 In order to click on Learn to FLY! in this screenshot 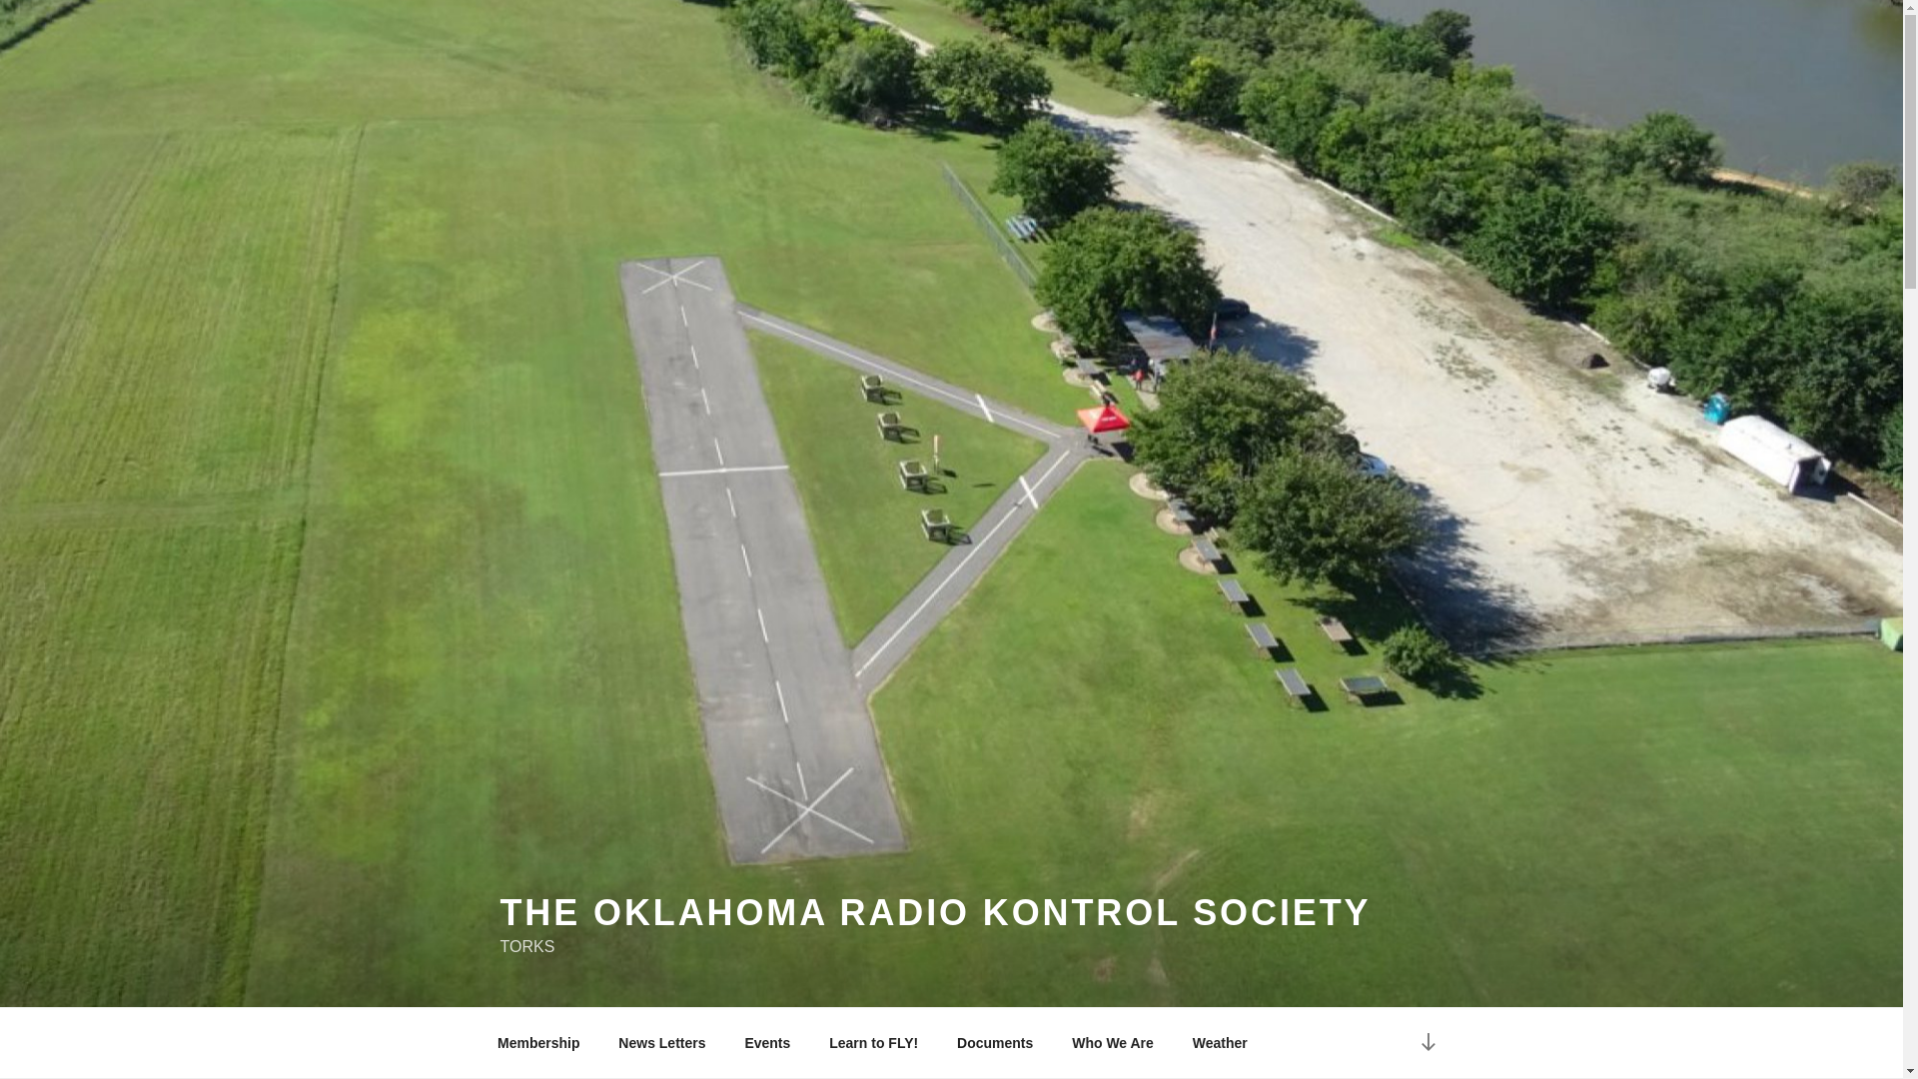, I will do `click(873, 1043)`.